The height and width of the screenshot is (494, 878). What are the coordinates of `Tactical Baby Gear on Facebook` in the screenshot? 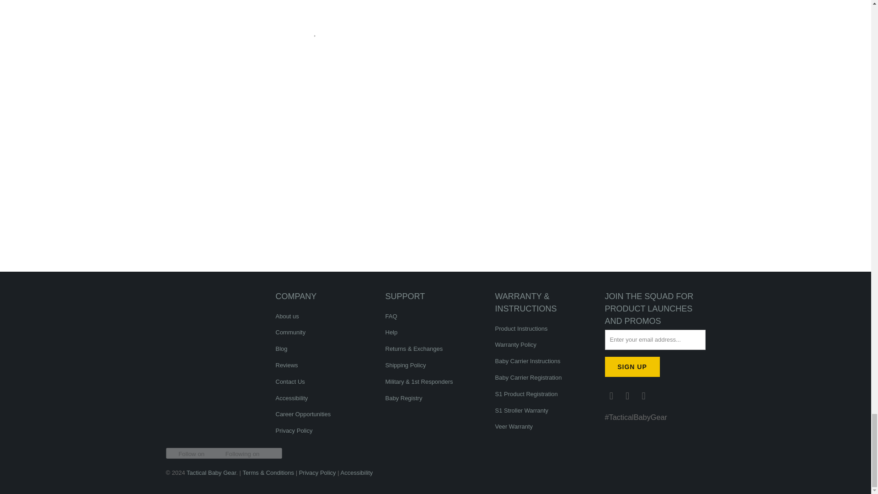 It's located at (611, 396).